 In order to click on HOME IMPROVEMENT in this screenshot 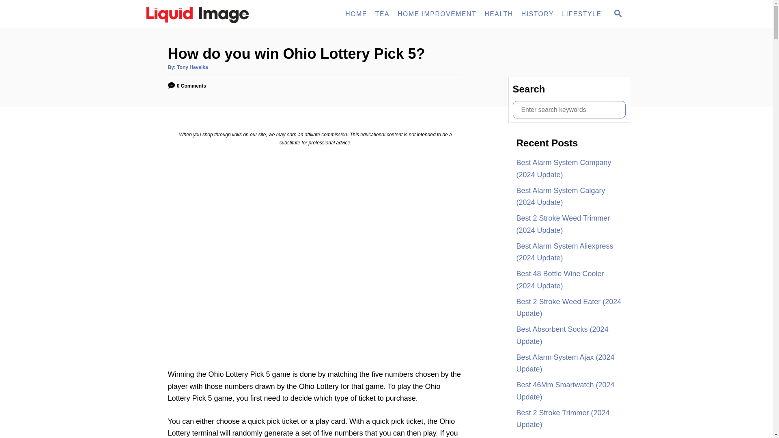, I will do `click(437, 14)`.